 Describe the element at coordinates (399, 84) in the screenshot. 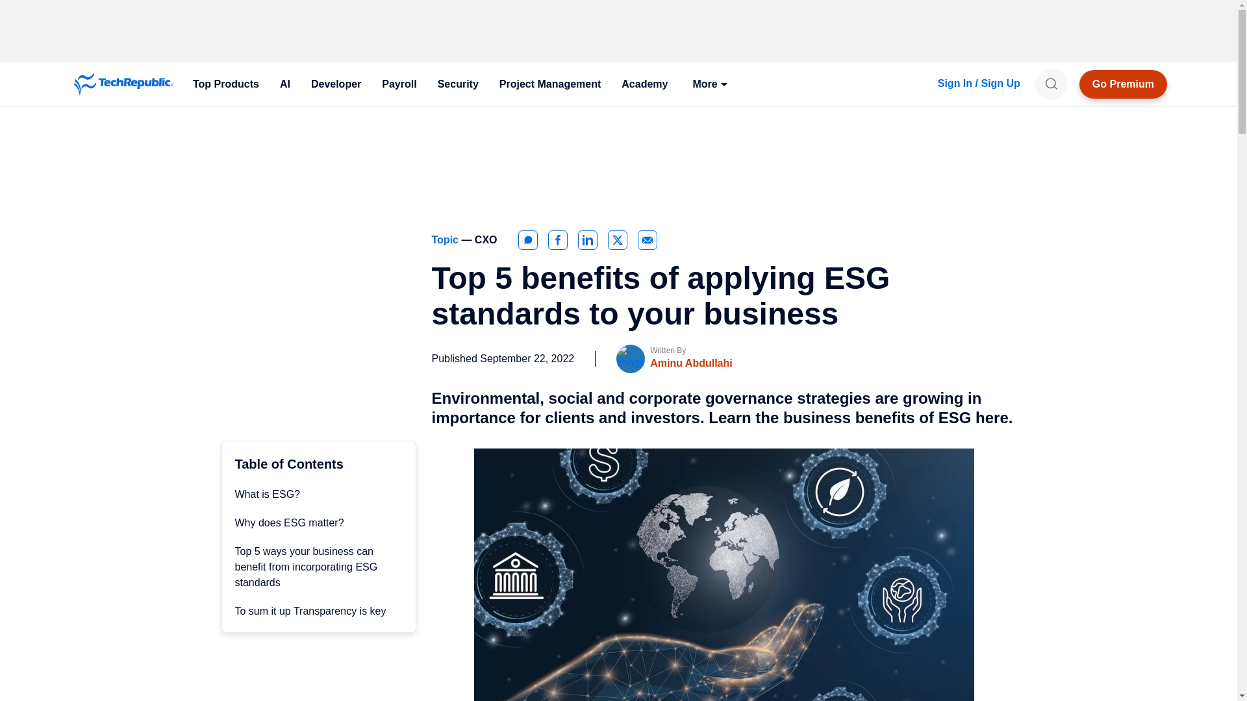

I see `Payroll` at that location.